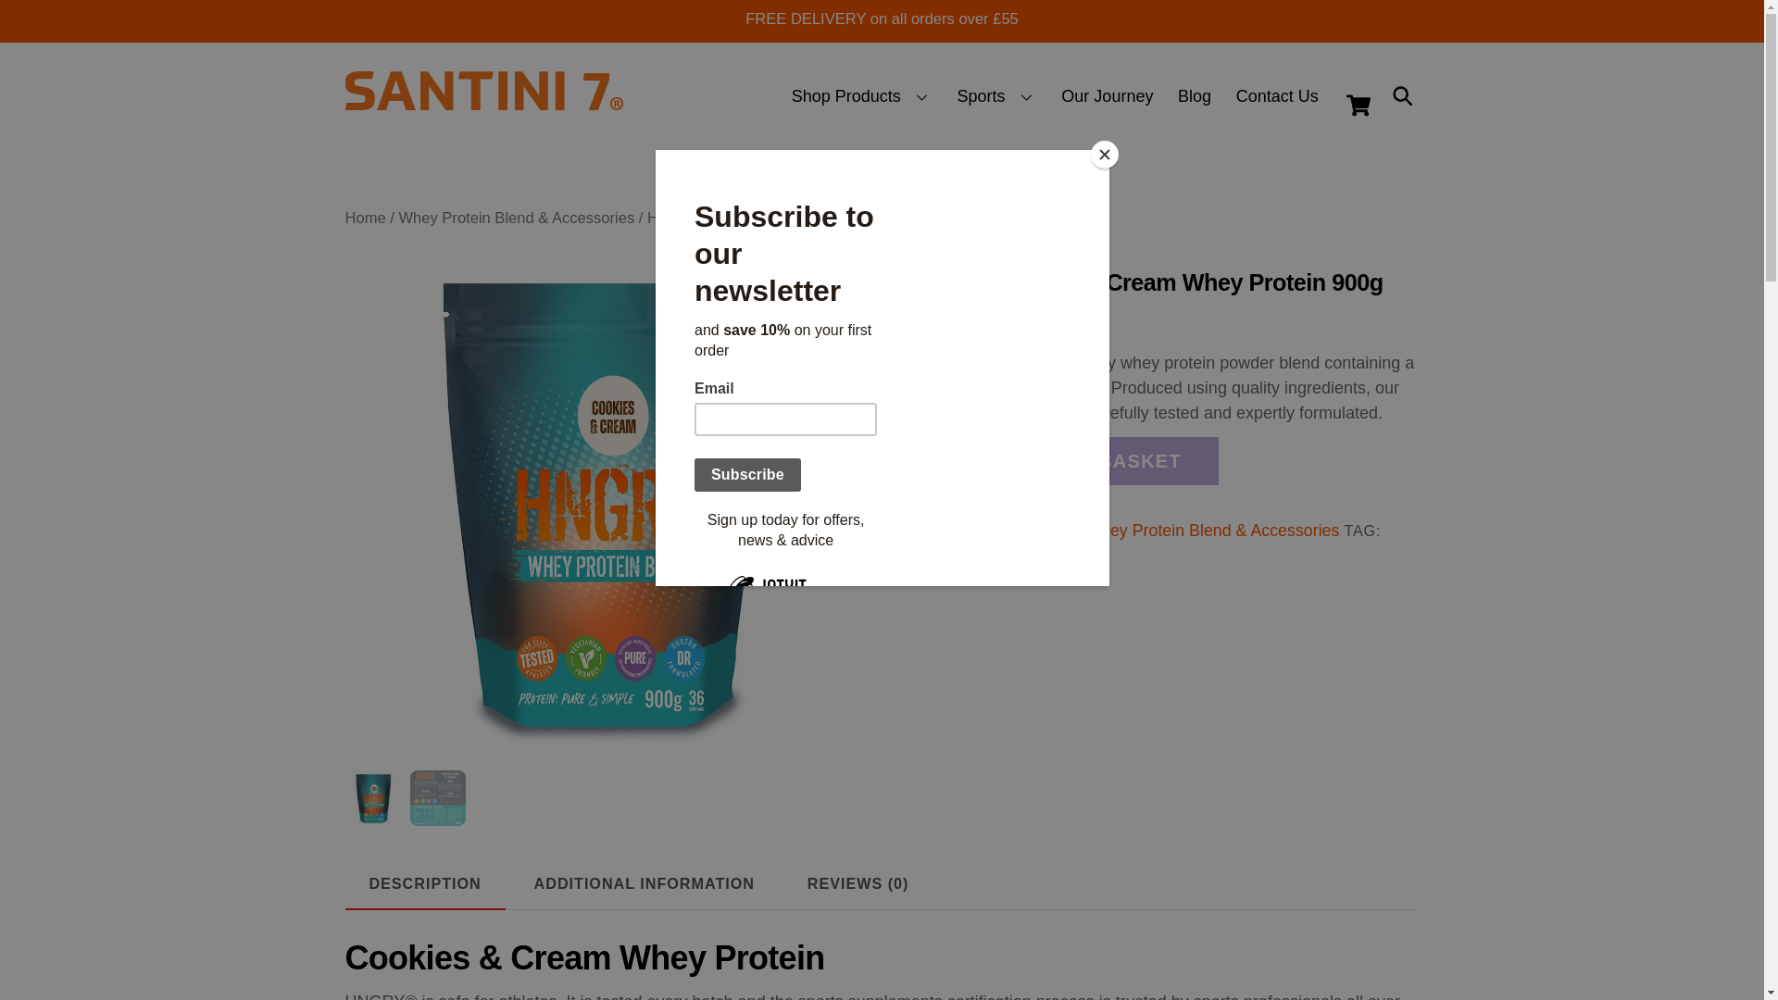 This screenshot has height=1000, width=1778. Describe the element at coordinates (1108, 96) in the screenshot. I see `Contact Us` at that location.